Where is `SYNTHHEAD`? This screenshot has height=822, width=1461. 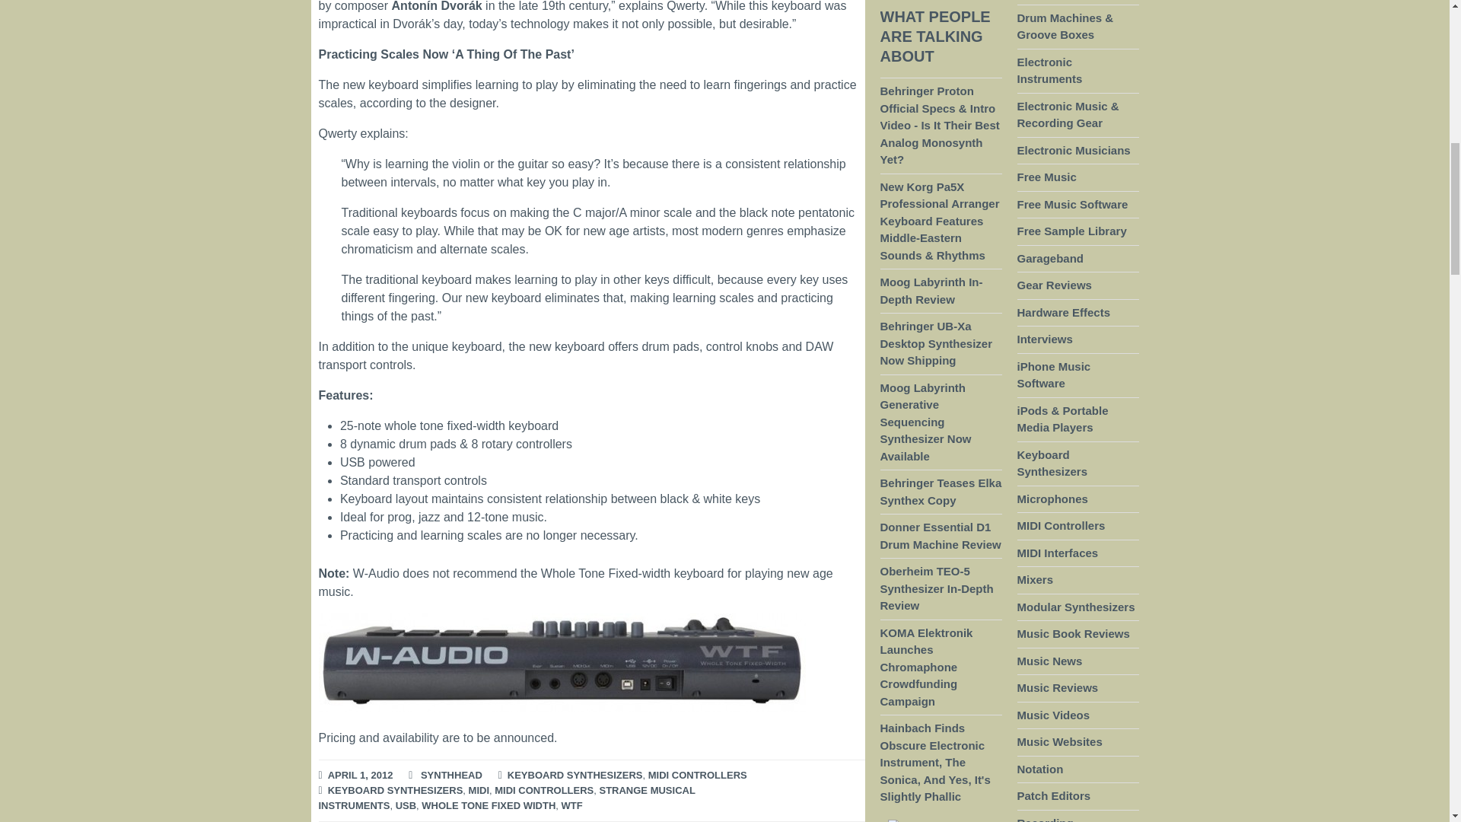 SYNTHHEAD is located at coordinates (450, 776).